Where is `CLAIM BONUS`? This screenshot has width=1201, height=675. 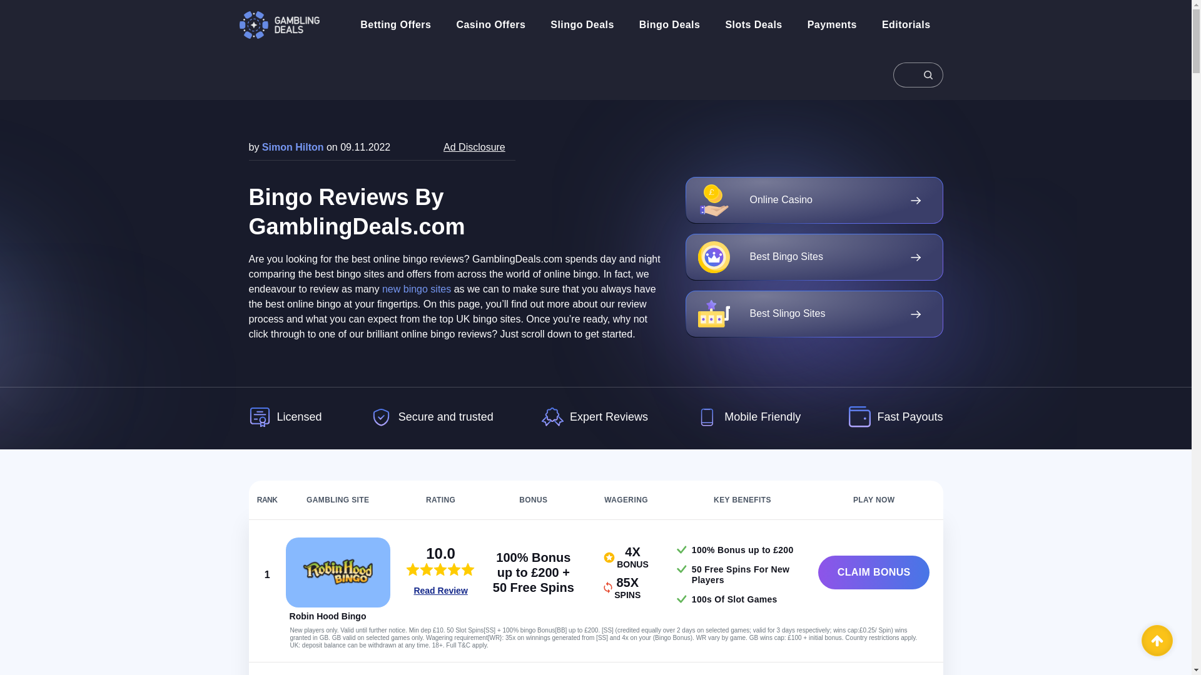
CLAIM BONUS is located at coordinates (873, 572).